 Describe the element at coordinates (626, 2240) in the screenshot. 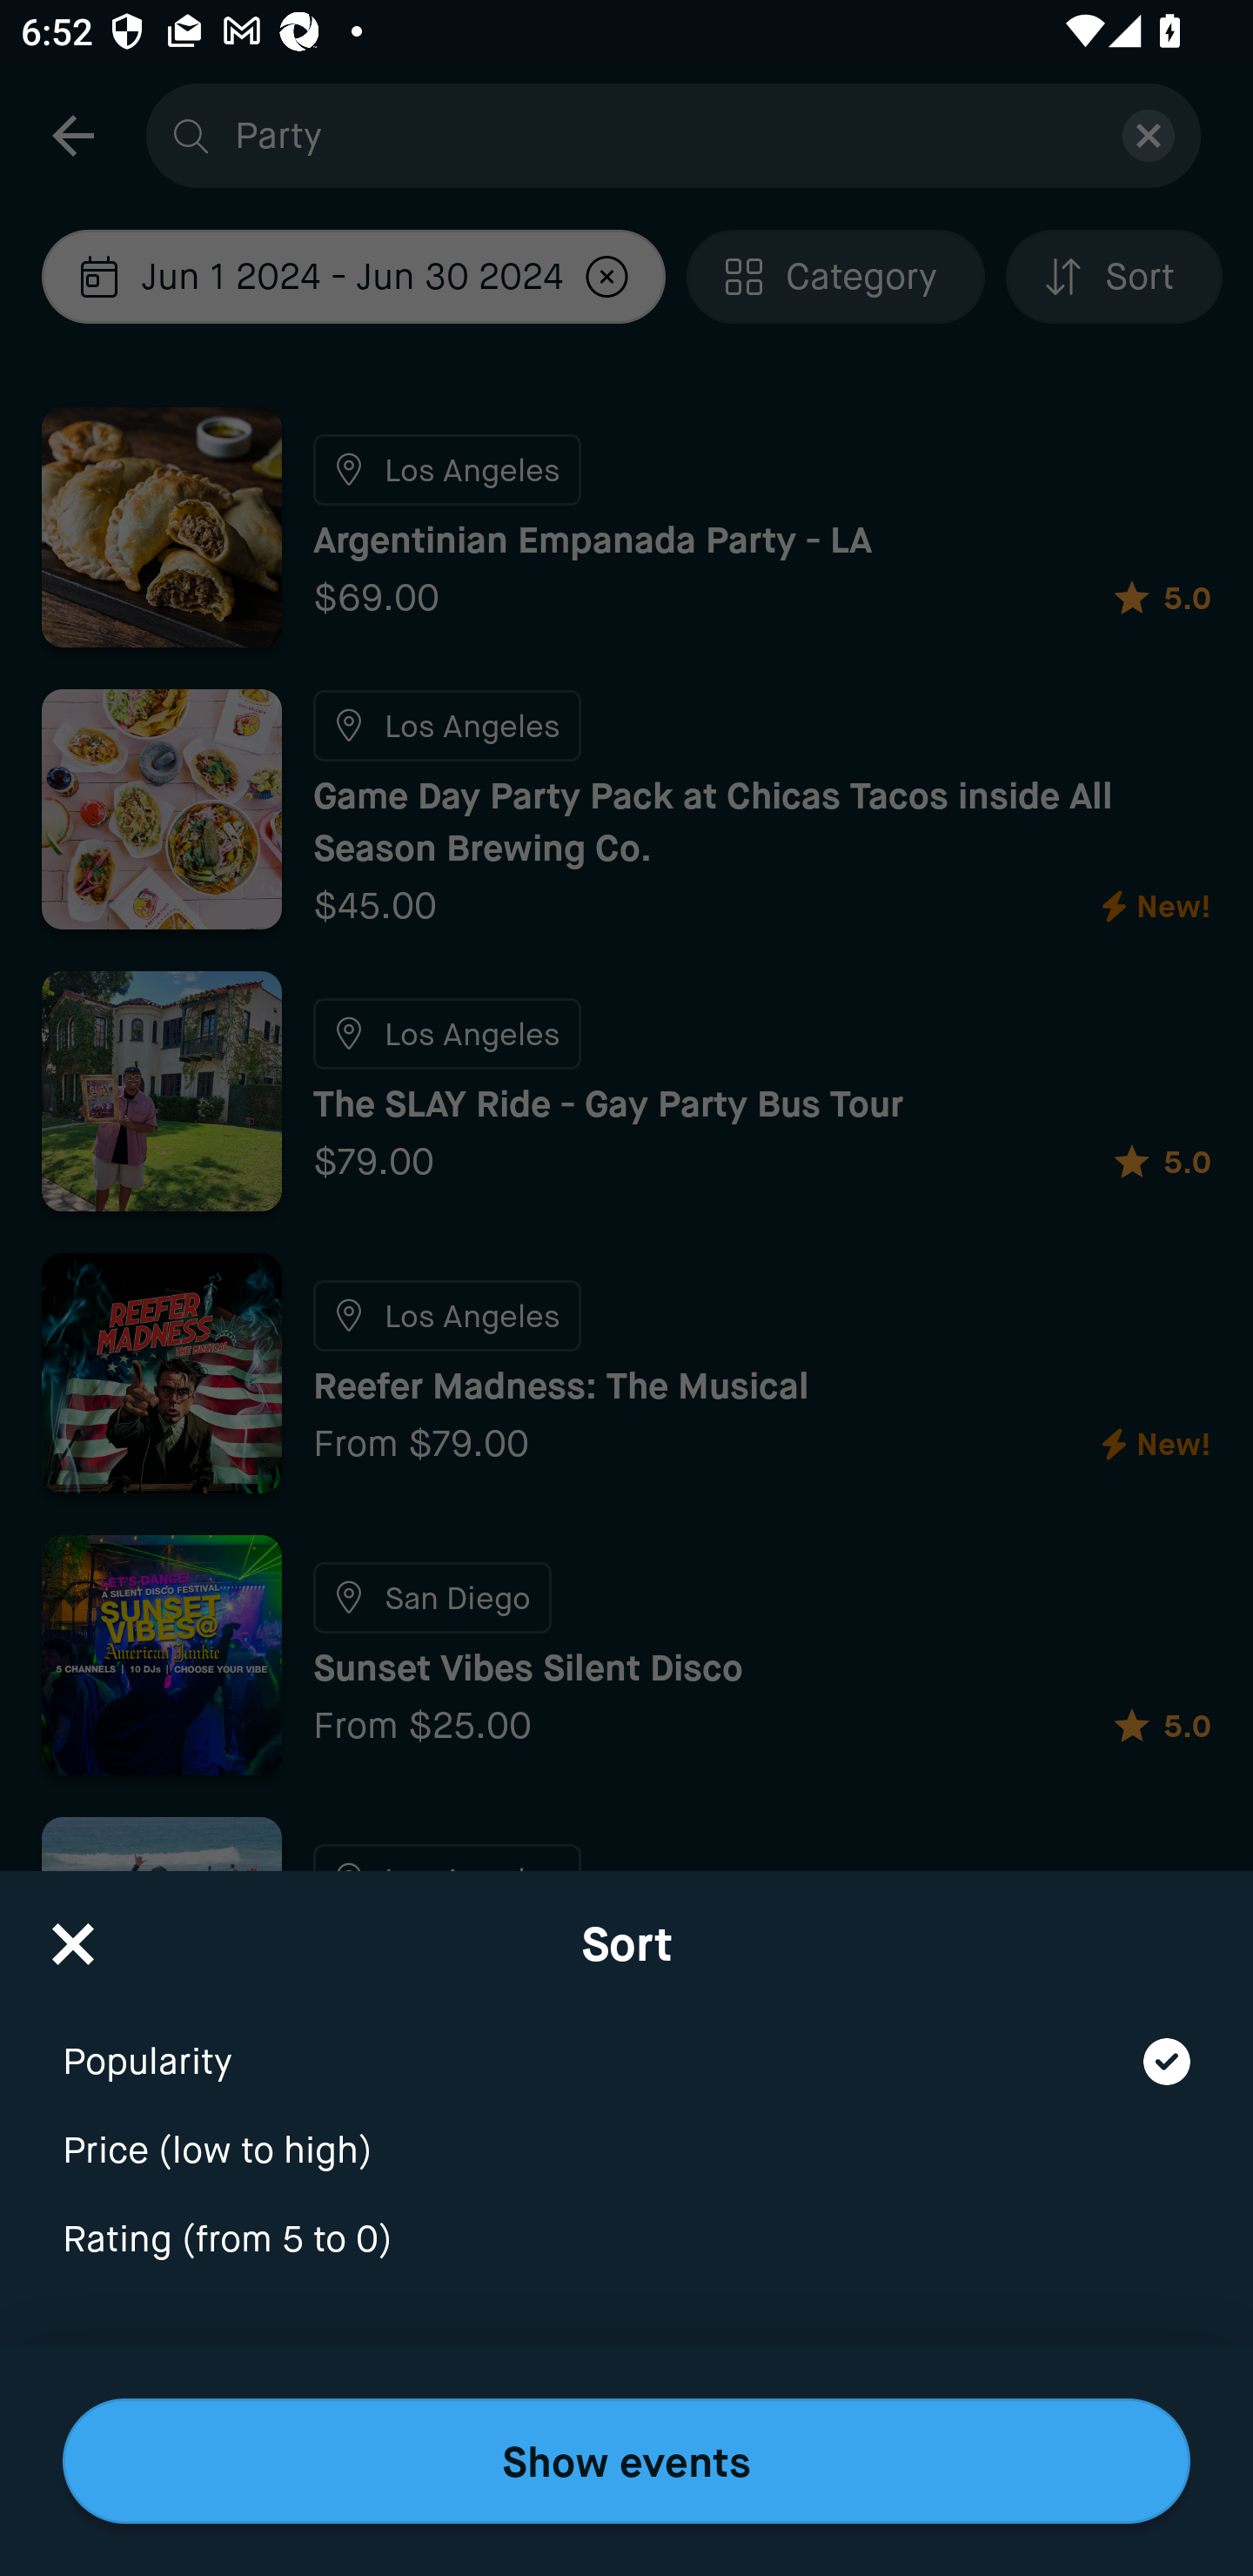

I see `Rating (from 5 to 0)` at that location.